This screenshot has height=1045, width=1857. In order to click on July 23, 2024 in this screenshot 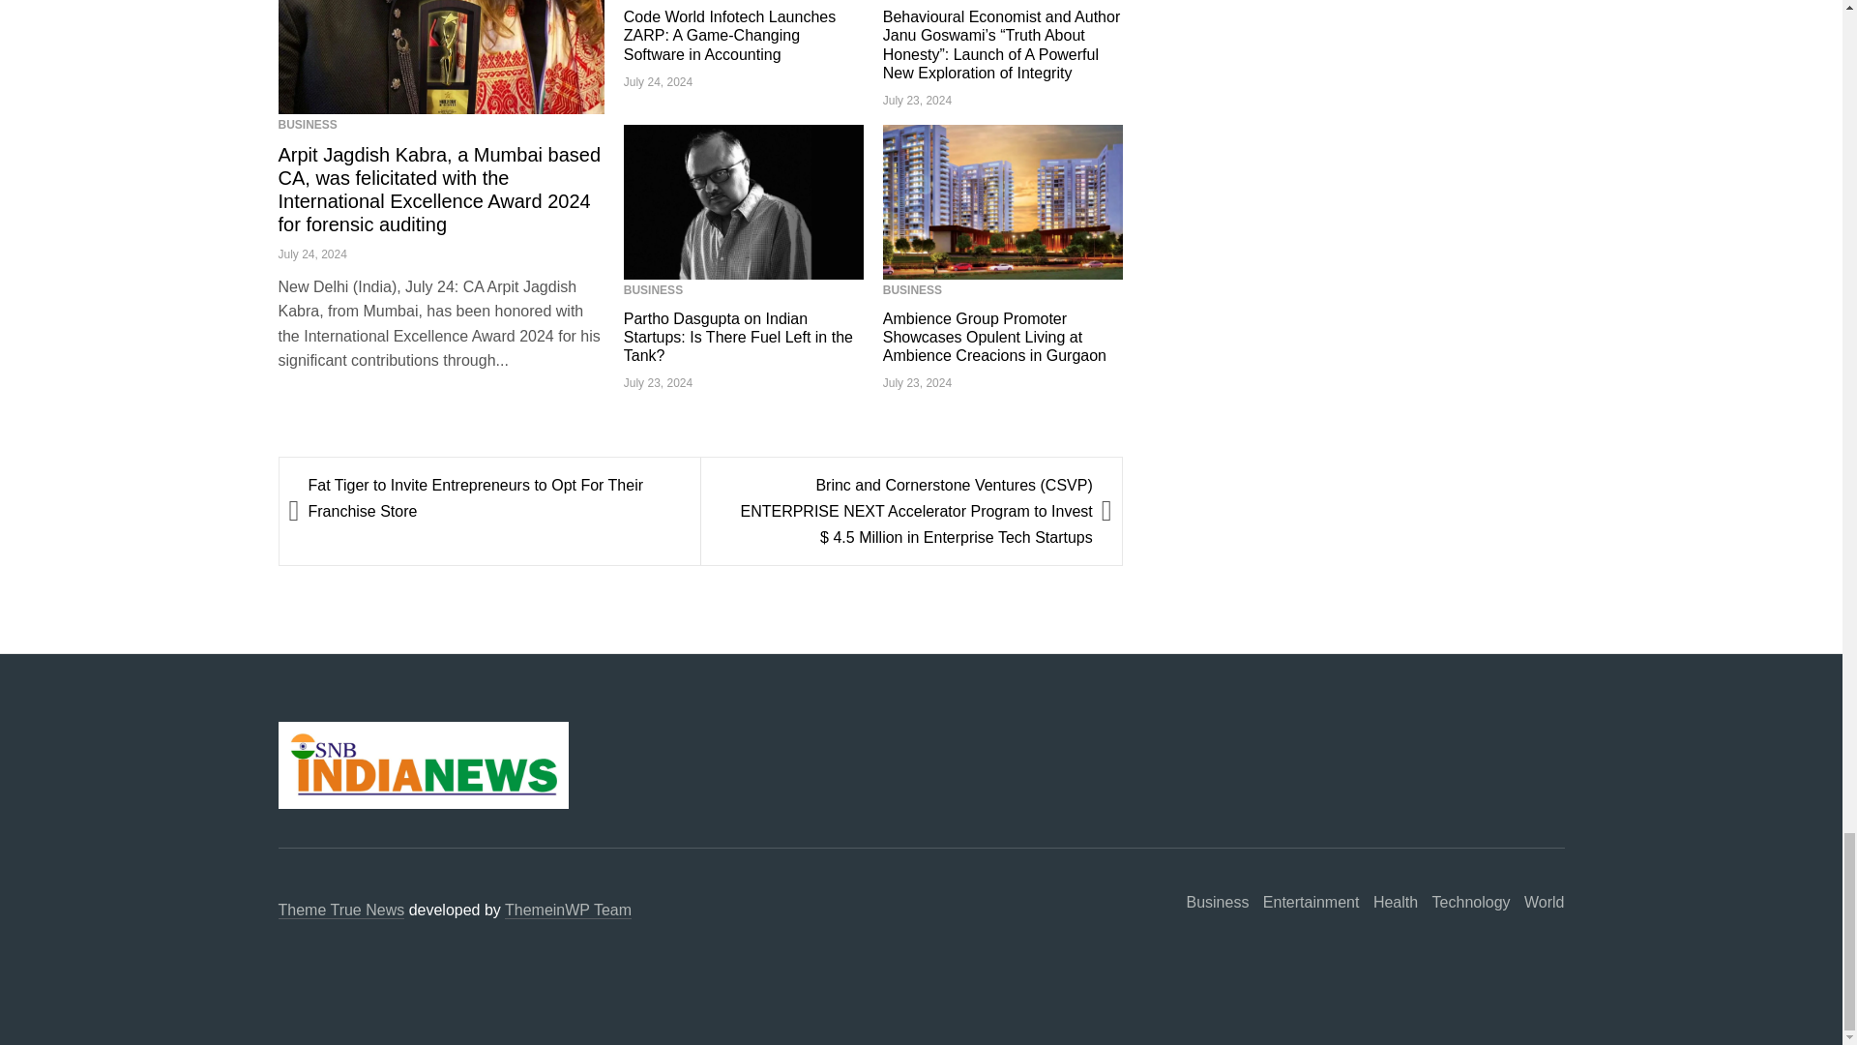, I will do `click(917, 101)`.